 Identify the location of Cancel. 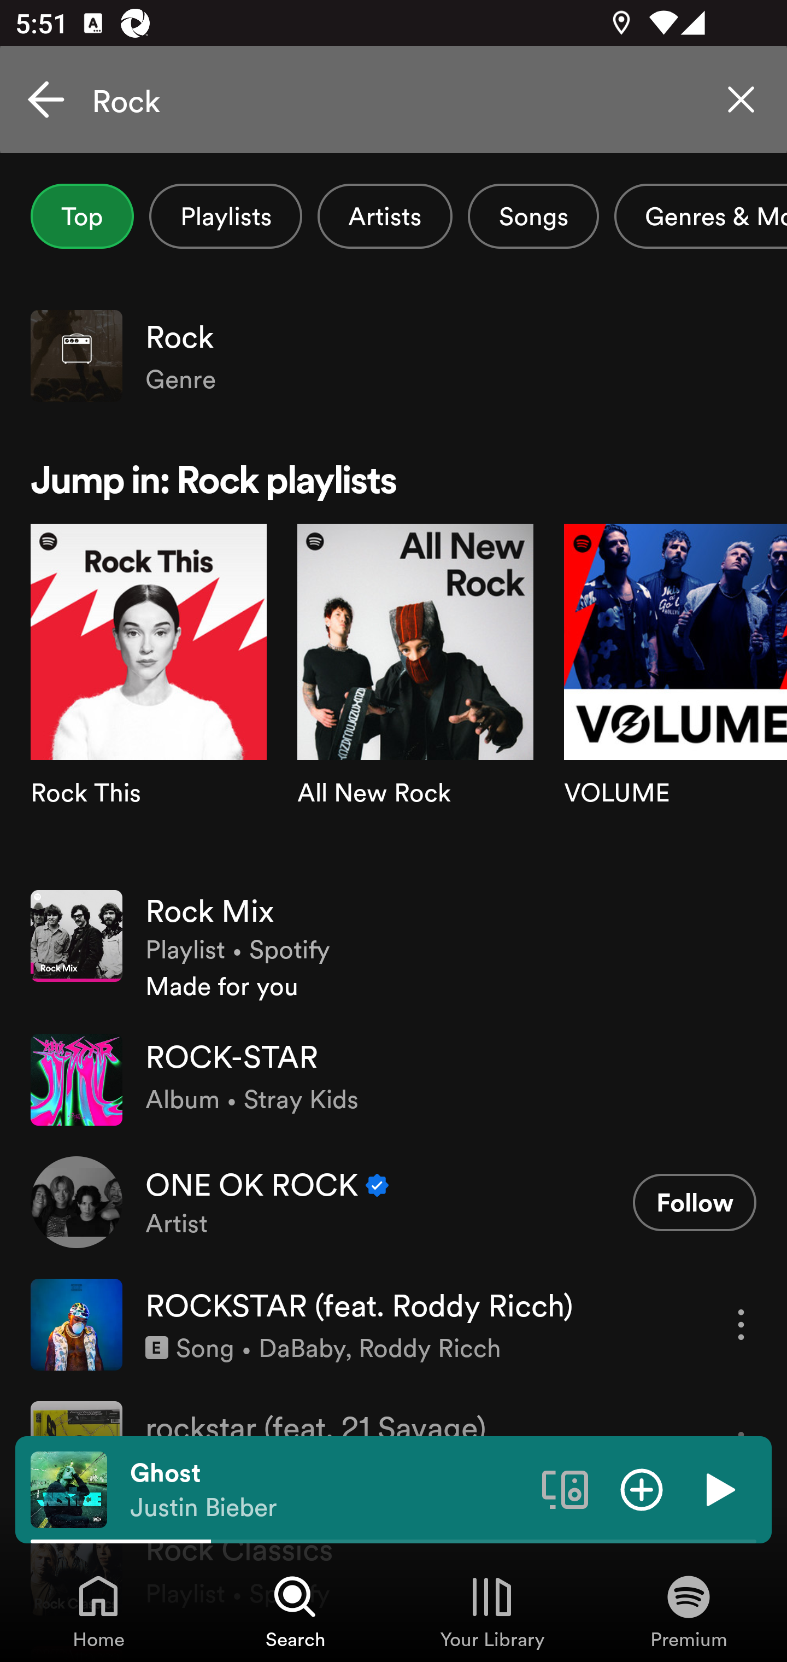
(46, 100).